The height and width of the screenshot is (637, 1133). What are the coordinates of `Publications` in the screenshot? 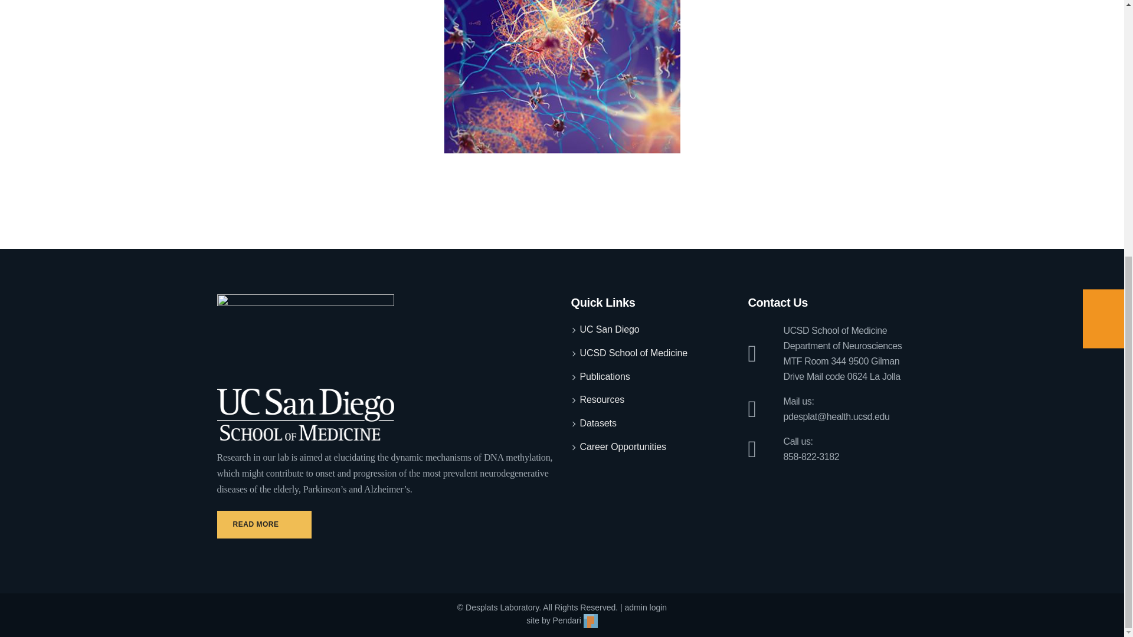 It's located at (604, 376).